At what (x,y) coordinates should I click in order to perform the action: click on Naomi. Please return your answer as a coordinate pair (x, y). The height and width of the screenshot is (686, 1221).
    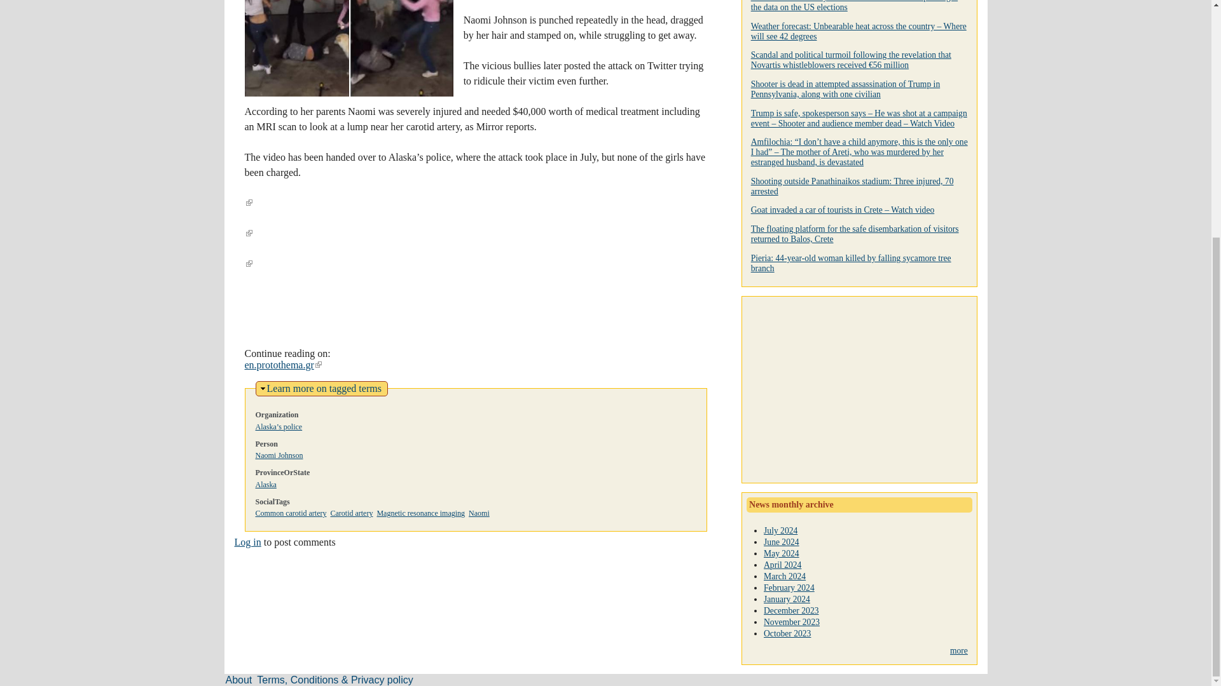
    Looking at the image, I should click on (479, 513).